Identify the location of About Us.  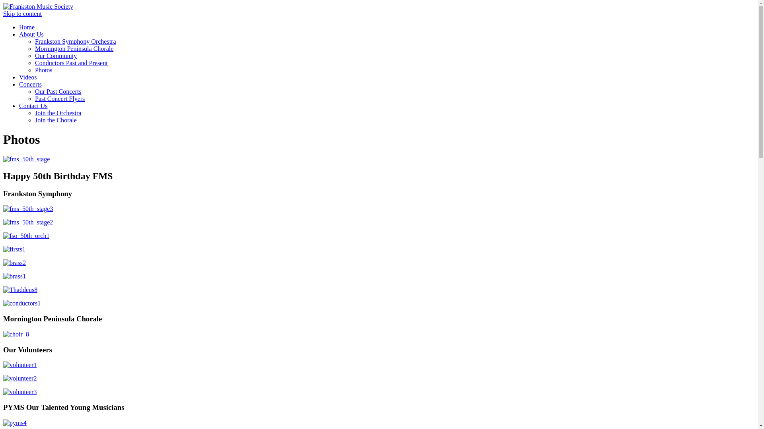
(31, 34).